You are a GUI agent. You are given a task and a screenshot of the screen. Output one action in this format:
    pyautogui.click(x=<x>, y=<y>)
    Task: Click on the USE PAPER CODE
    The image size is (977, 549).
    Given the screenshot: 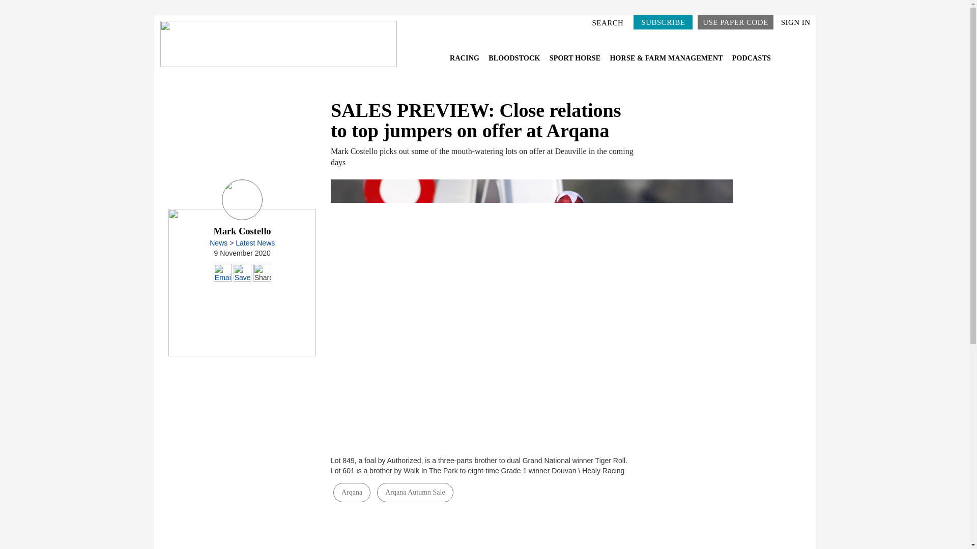 What is the action you would take?
    pyautogui.click(x=735, y=22)
    